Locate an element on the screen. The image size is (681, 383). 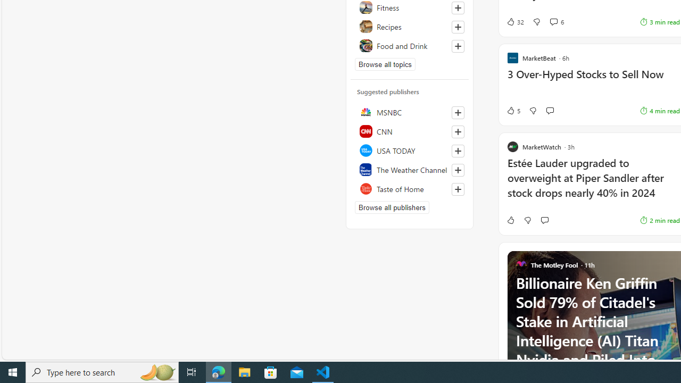
Browse all publishers is located at coordinates (392, 207).